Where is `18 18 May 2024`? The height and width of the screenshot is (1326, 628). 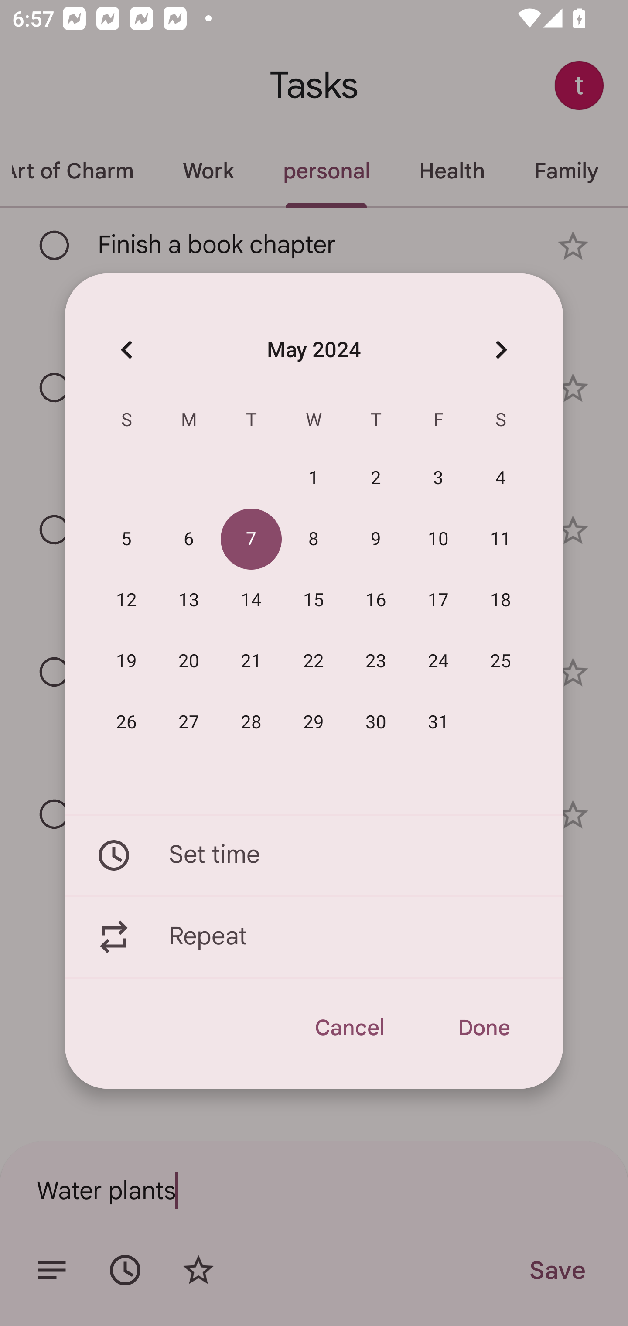
18 18 May 2024 is located at coordinates (501, 601).